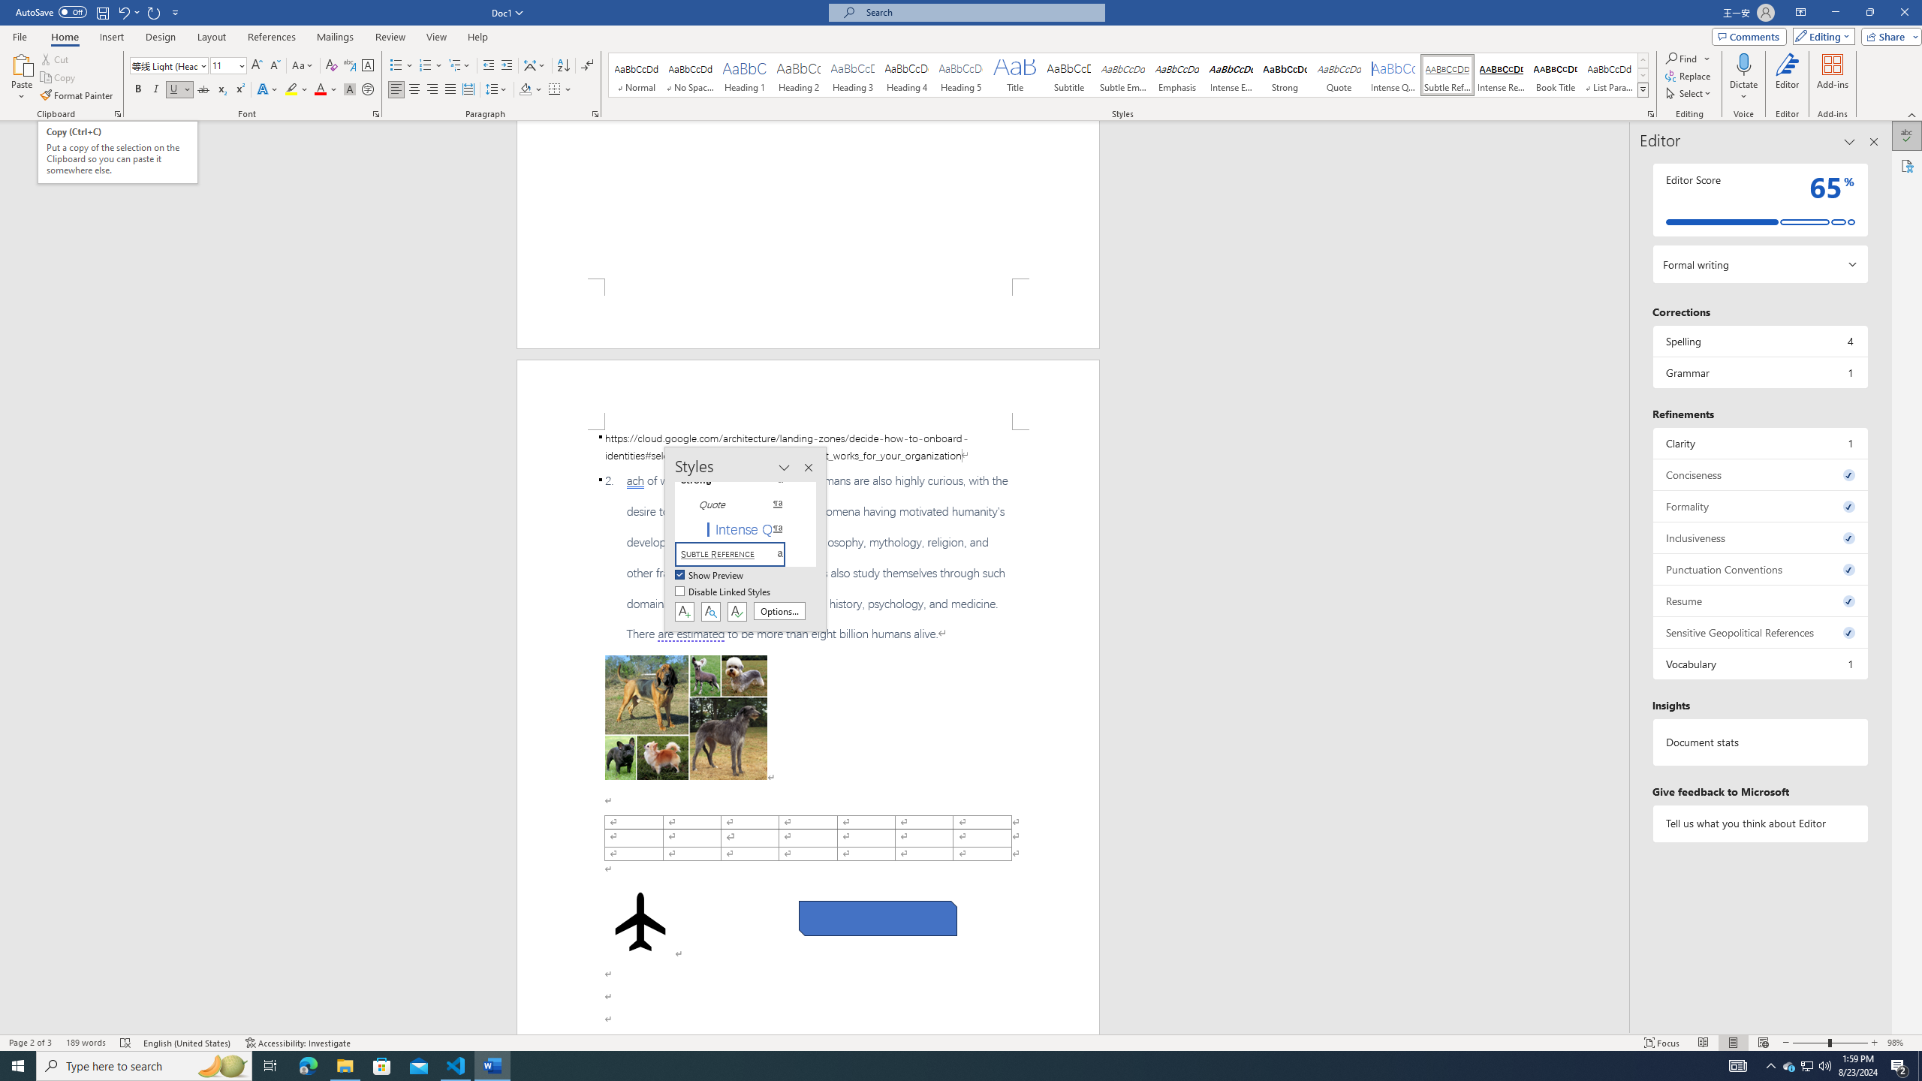 This screenshot has width=1922, height=1081. What do you see at coordinates (710, 576) in the screenshot?
I see `Show Preview` at bounding box center [710, 576].